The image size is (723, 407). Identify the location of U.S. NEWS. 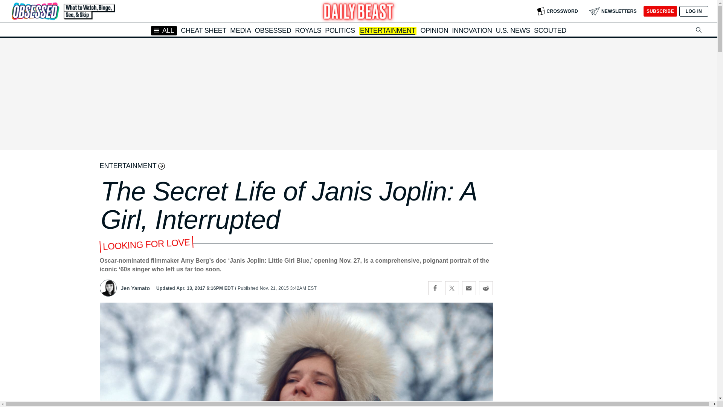
(513, 30).